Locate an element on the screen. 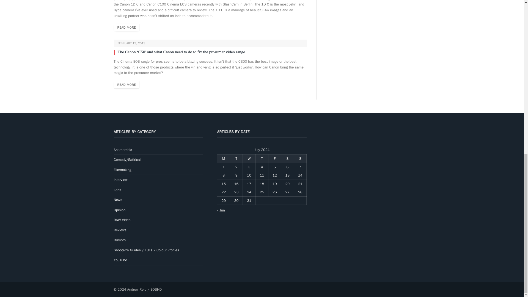 This screenshot has height=297, width=528. Thursday is located at coordinates (262, 158).